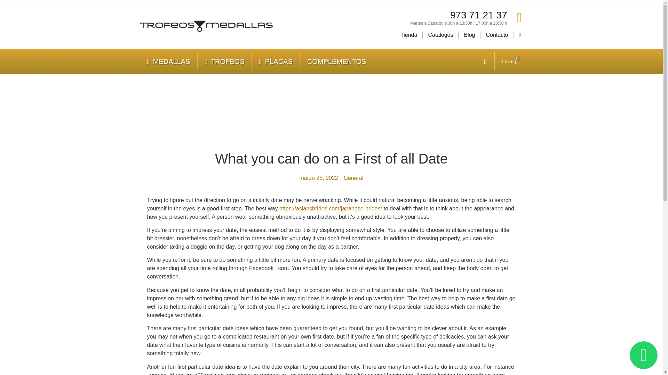 This screenshot has height=375, width=668. I want to click on COMPLEMENTOS, so click(337, 61).